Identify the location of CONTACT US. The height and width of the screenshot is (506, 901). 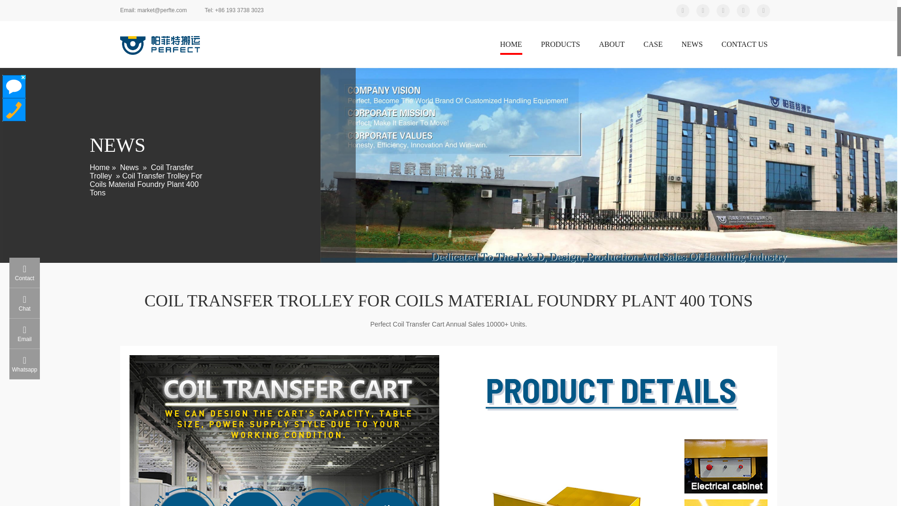
(744, 45).